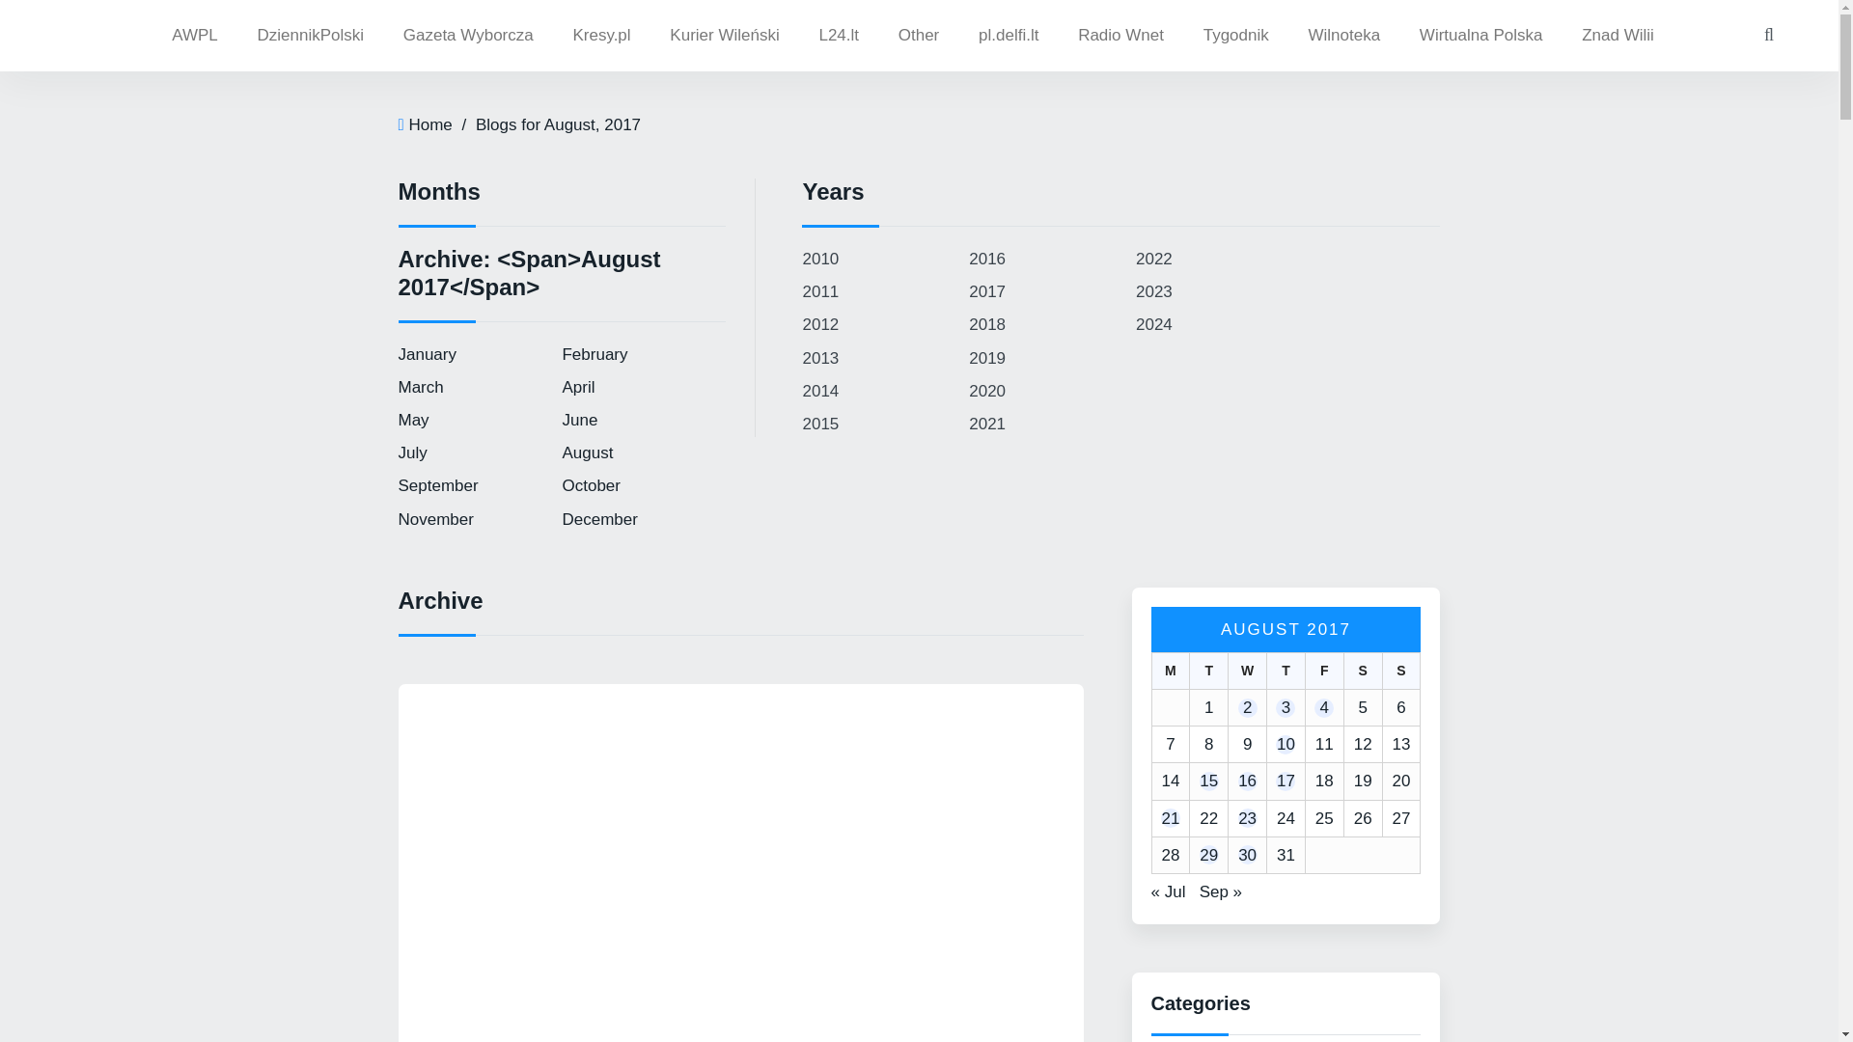 This screenshot has width=1853, height=1042. What do you see at coordinates (1480, 36) in the screenshot?
I see `Wirtualna Polska` at bounding box center [1480, 36].